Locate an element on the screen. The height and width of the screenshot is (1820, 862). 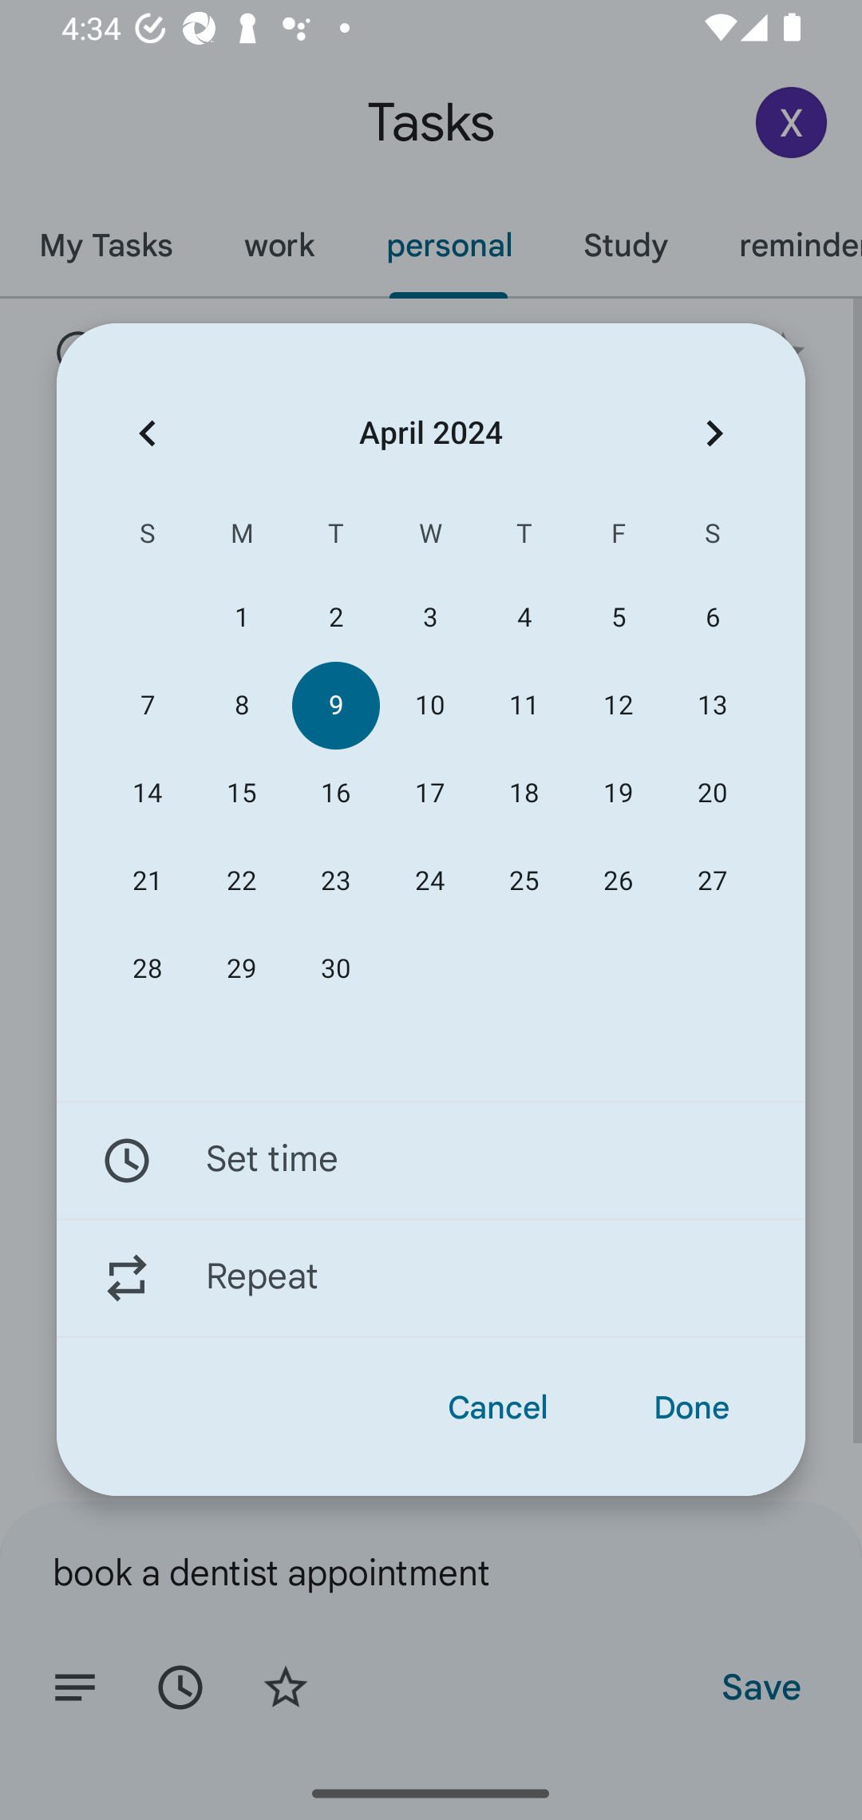
9 09 April 2024 is located at coordinates (335, 706).